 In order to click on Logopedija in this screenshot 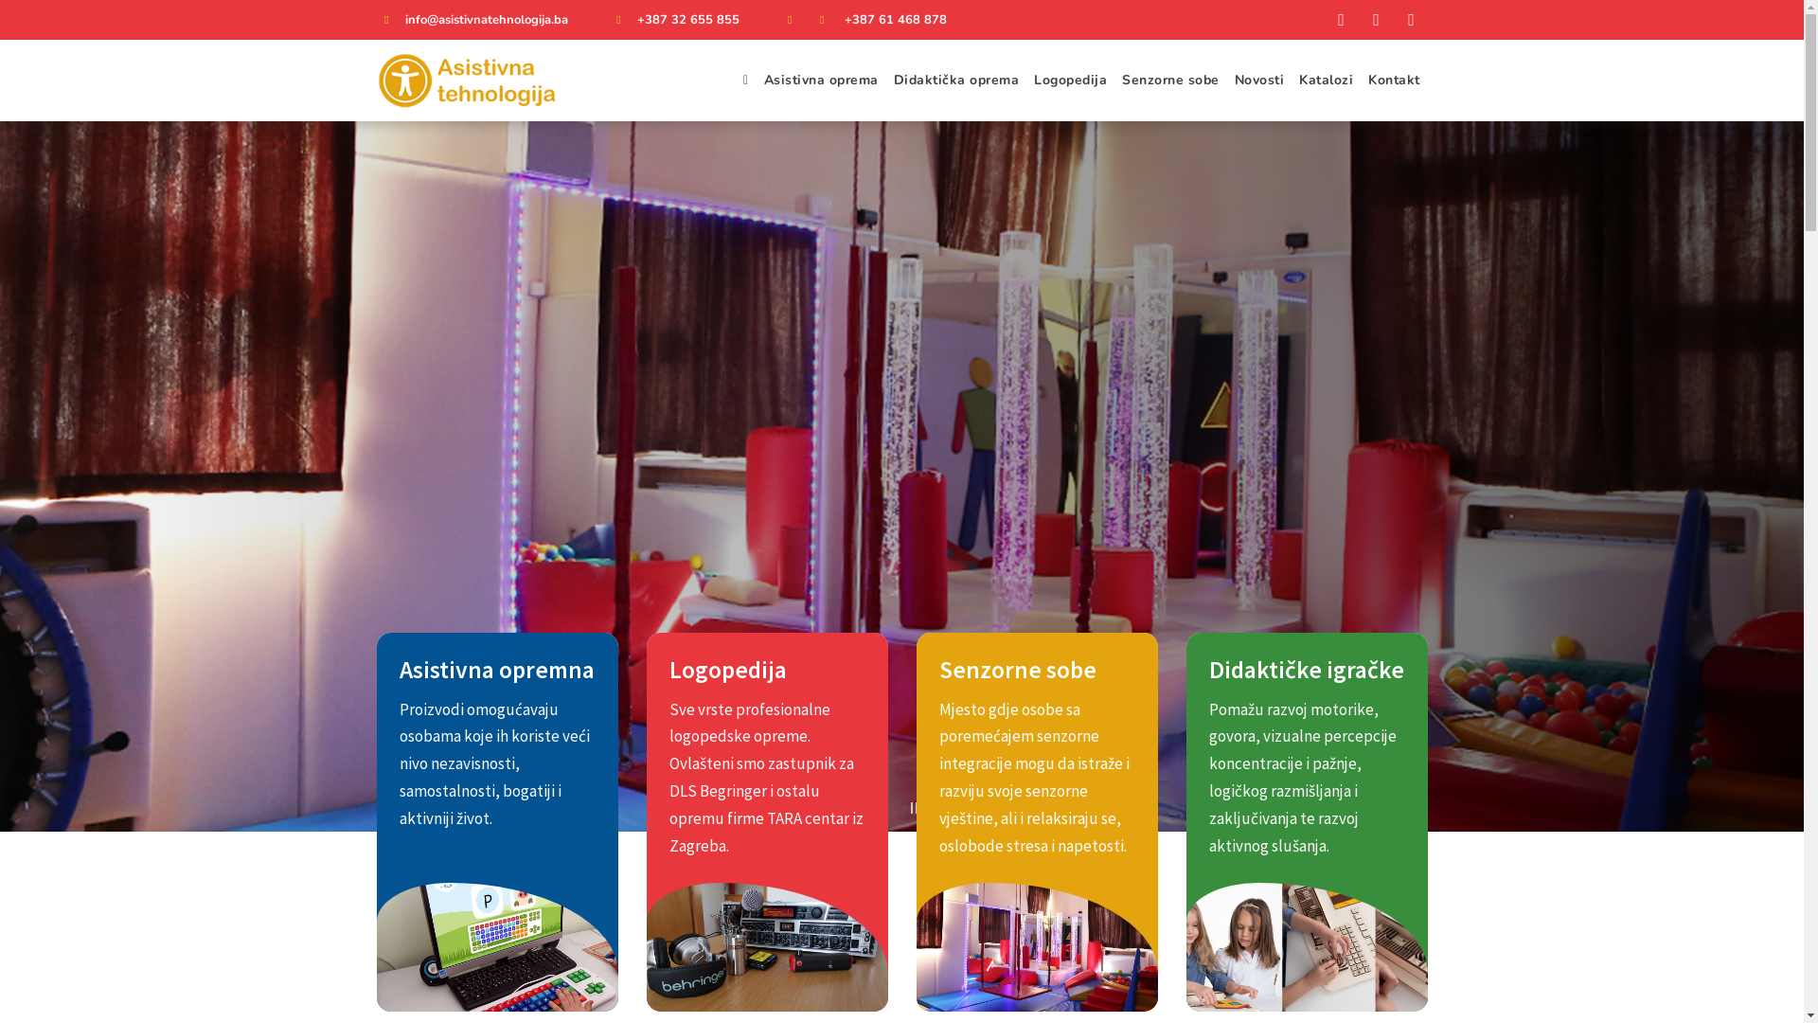, I will do `click(1070, 81)`.